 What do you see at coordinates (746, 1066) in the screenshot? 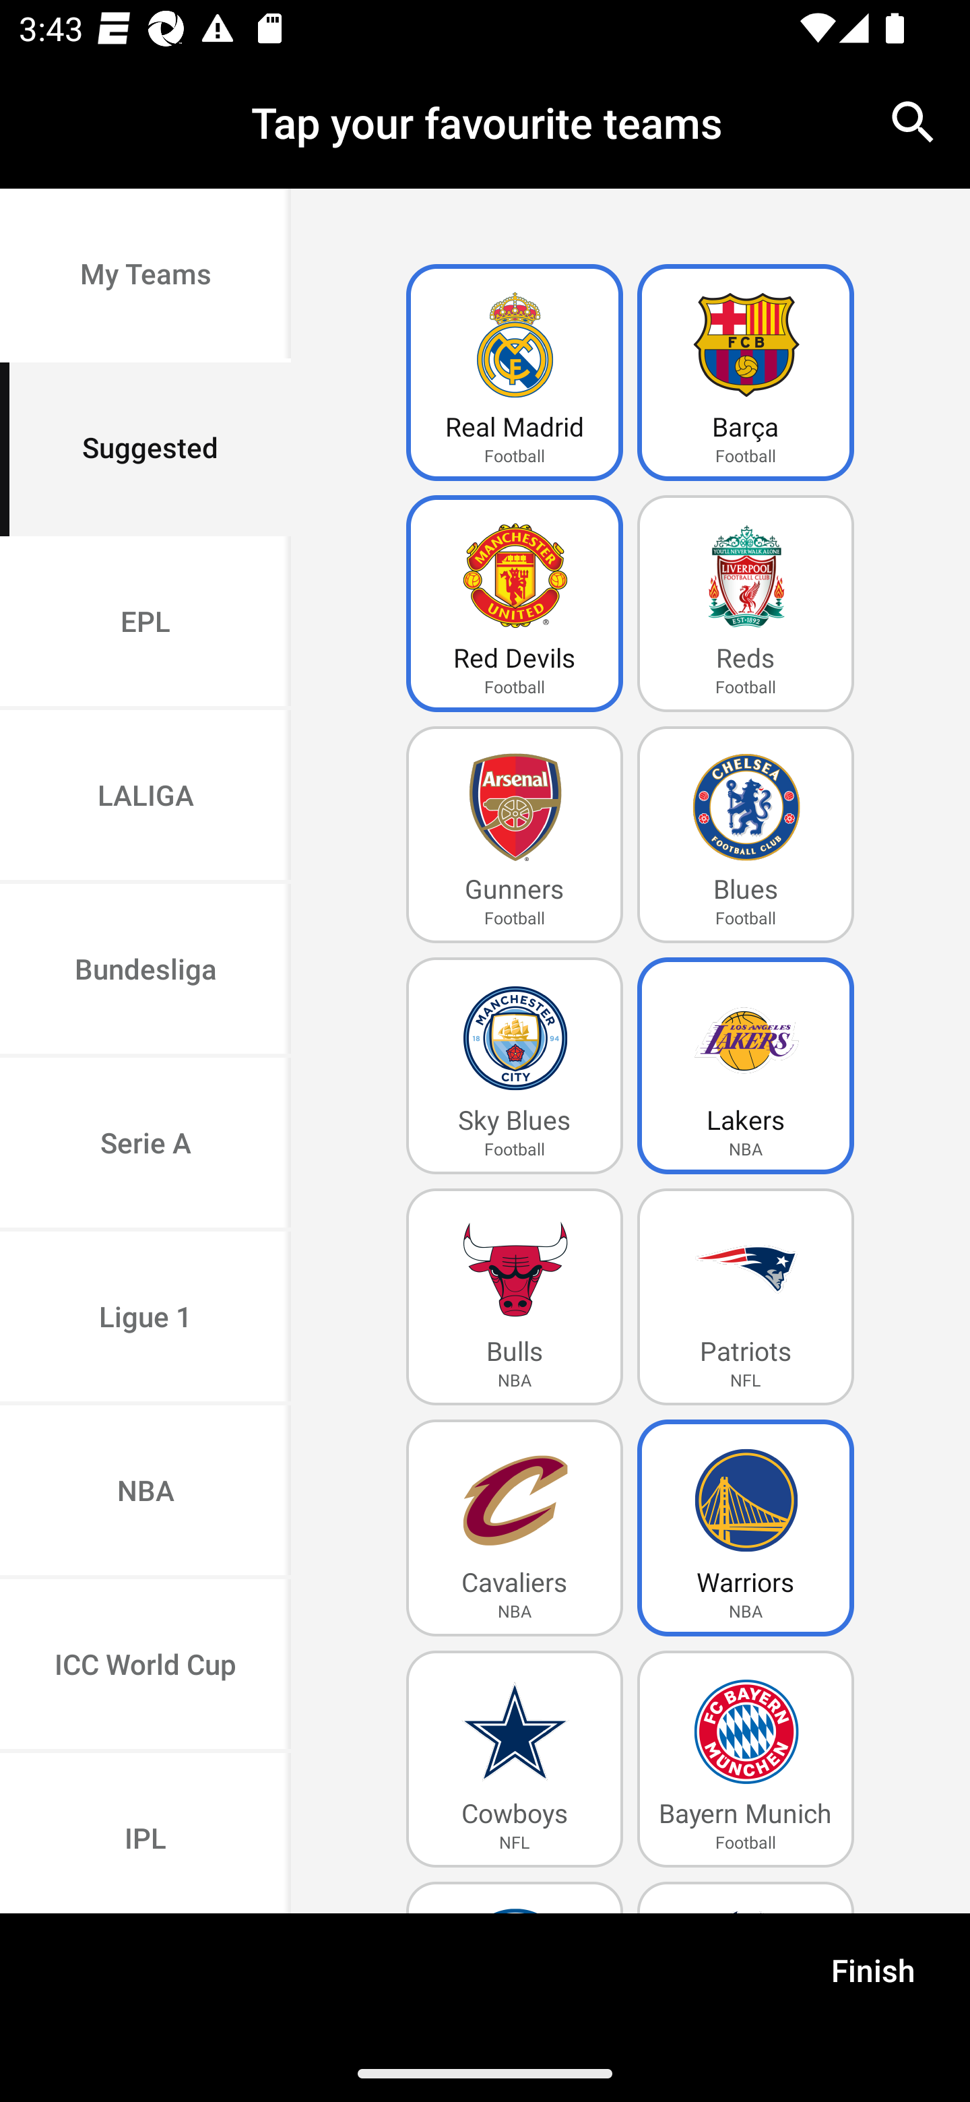
I see `Lakers LakersSelected NBA` at bounding box center [746, 1066].